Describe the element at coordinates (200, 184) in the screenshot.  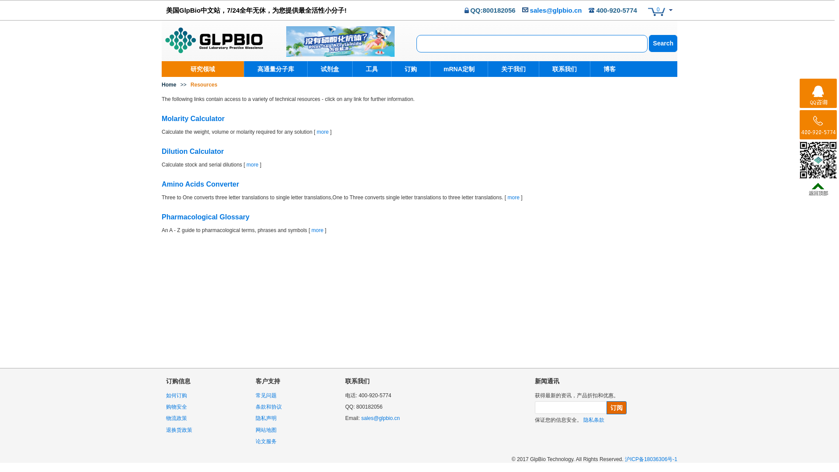
I see `view peptide nomenclature guide` at that location.